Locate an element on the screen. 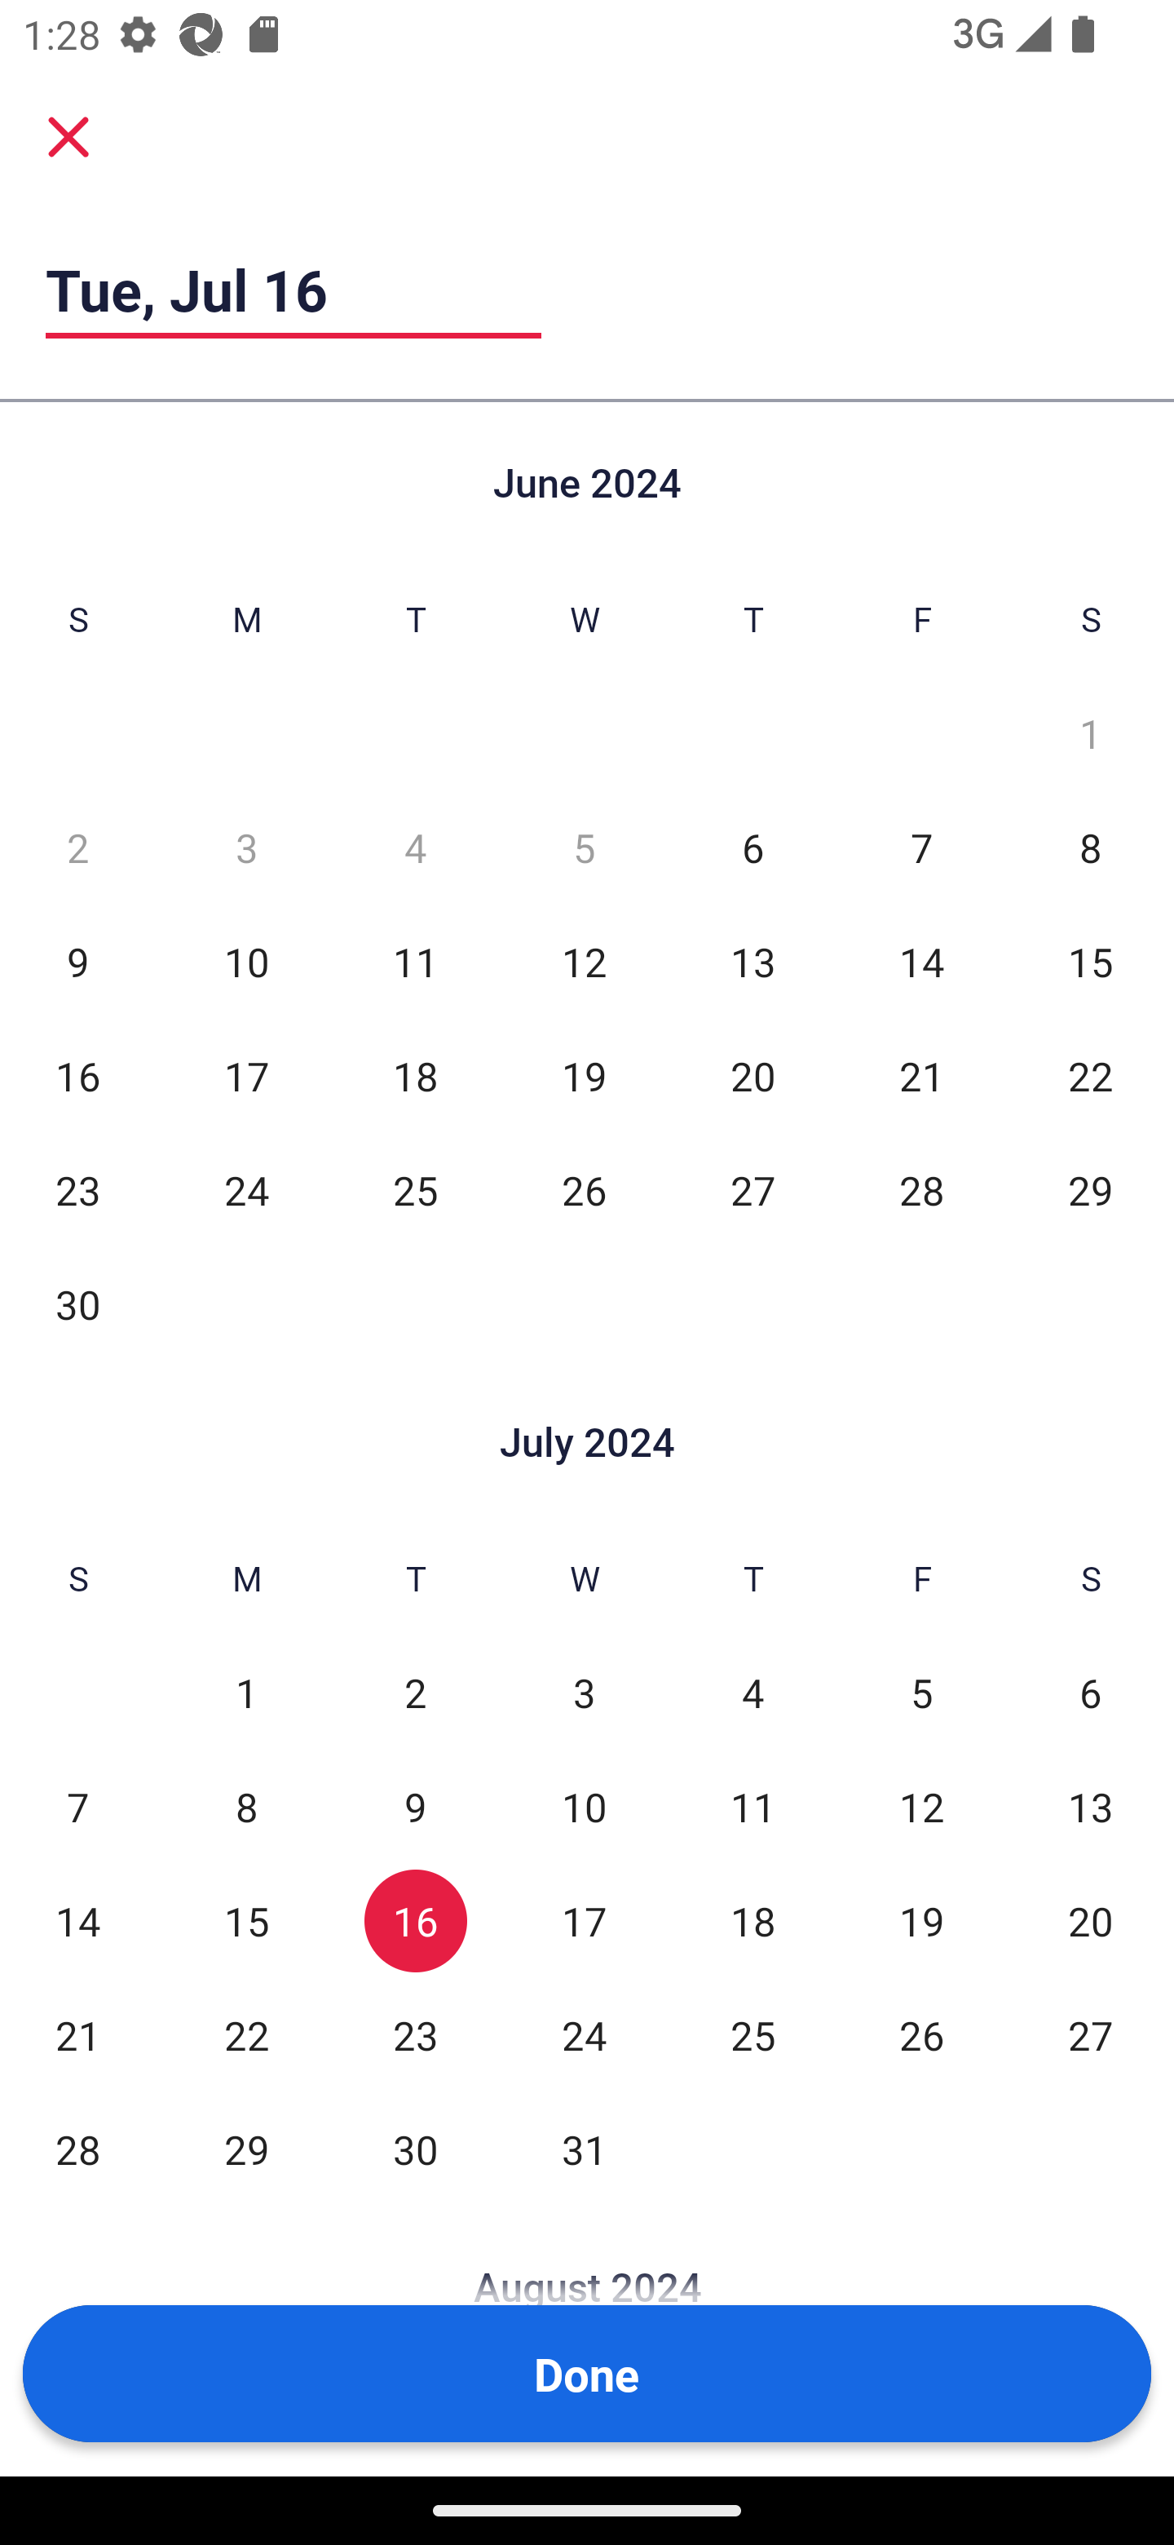 This screenshot has width=1174, height=2545. 16 Tue, Jul 16, Selected is located at coordinates (416, 1920).